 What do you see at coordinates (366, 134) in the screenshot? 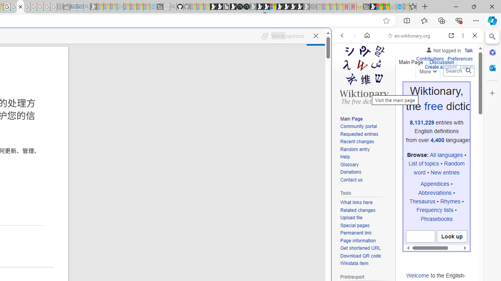
I see `Requested entries` at bounding box center [366, 134].